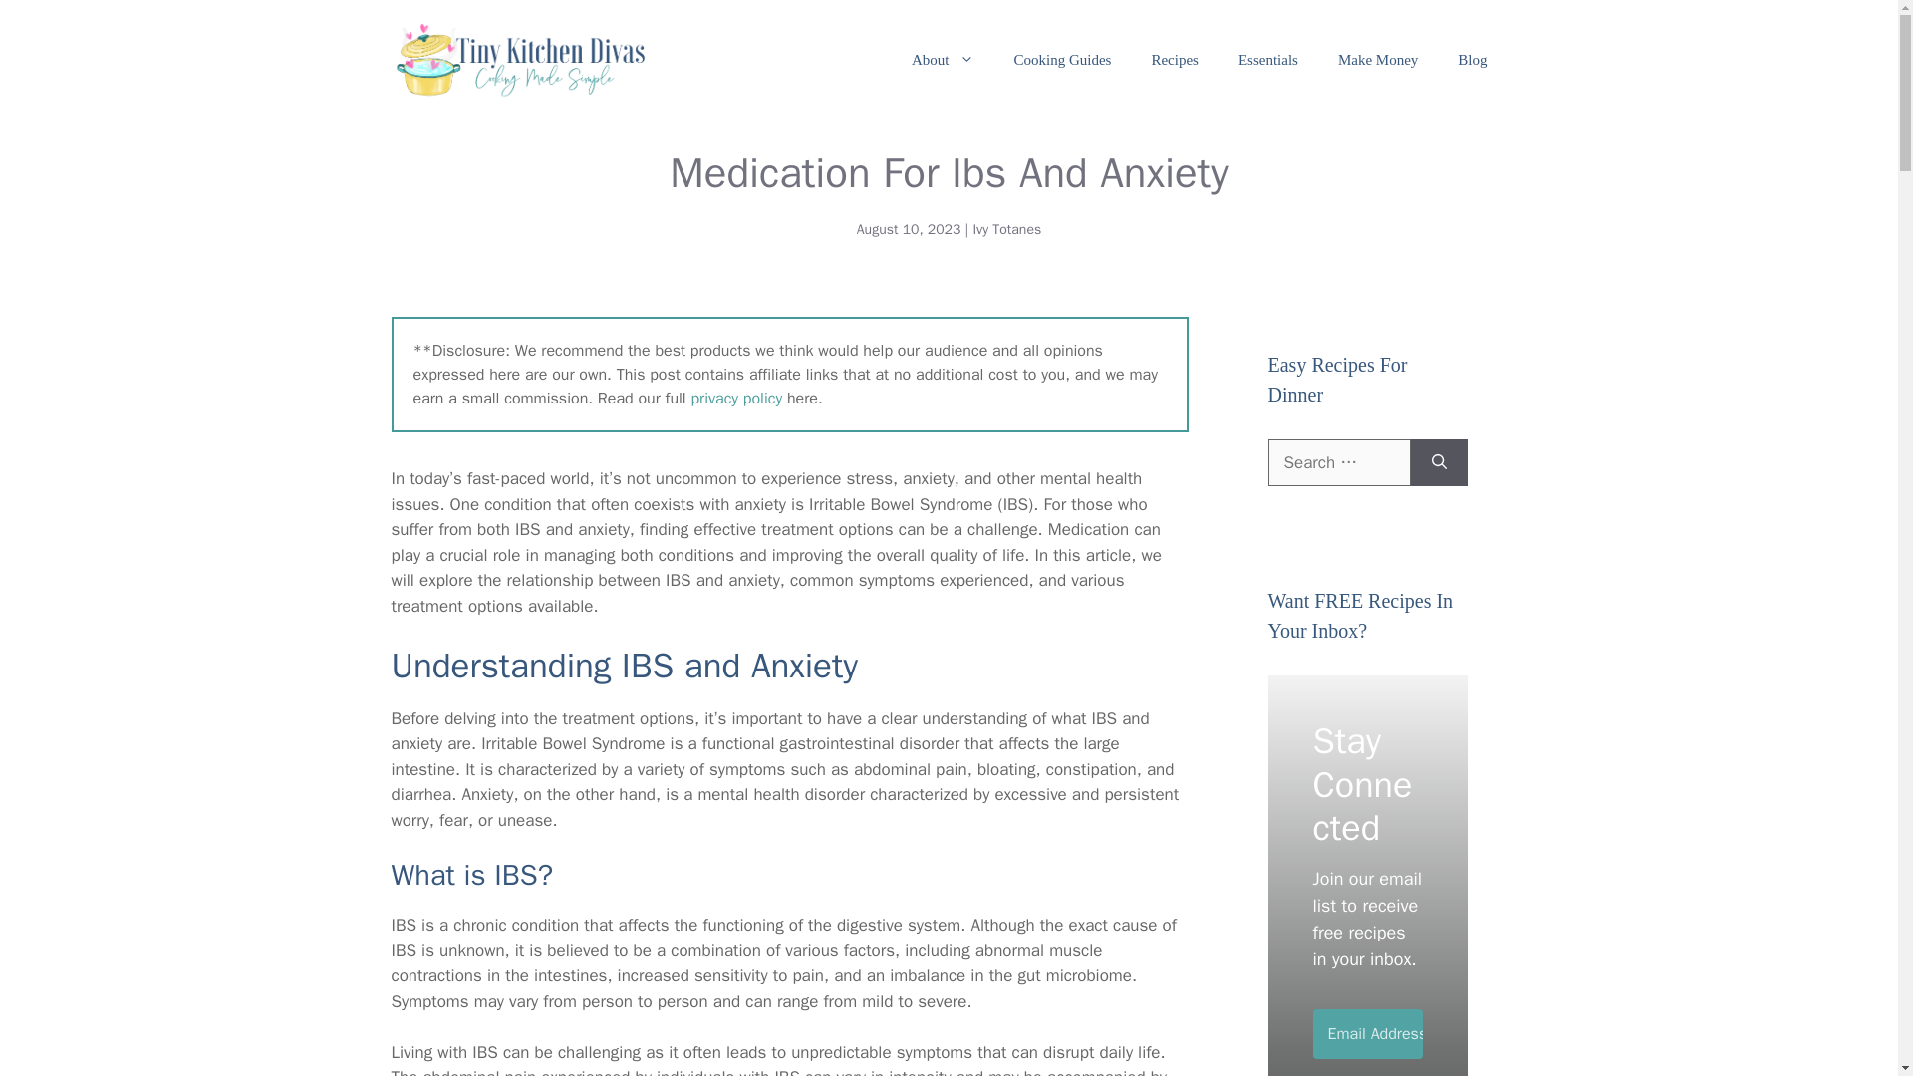 Image resolution: width=1913 pixels, height=1076 pixels. I want to click on Cooking Guides, so click(1063, 60).